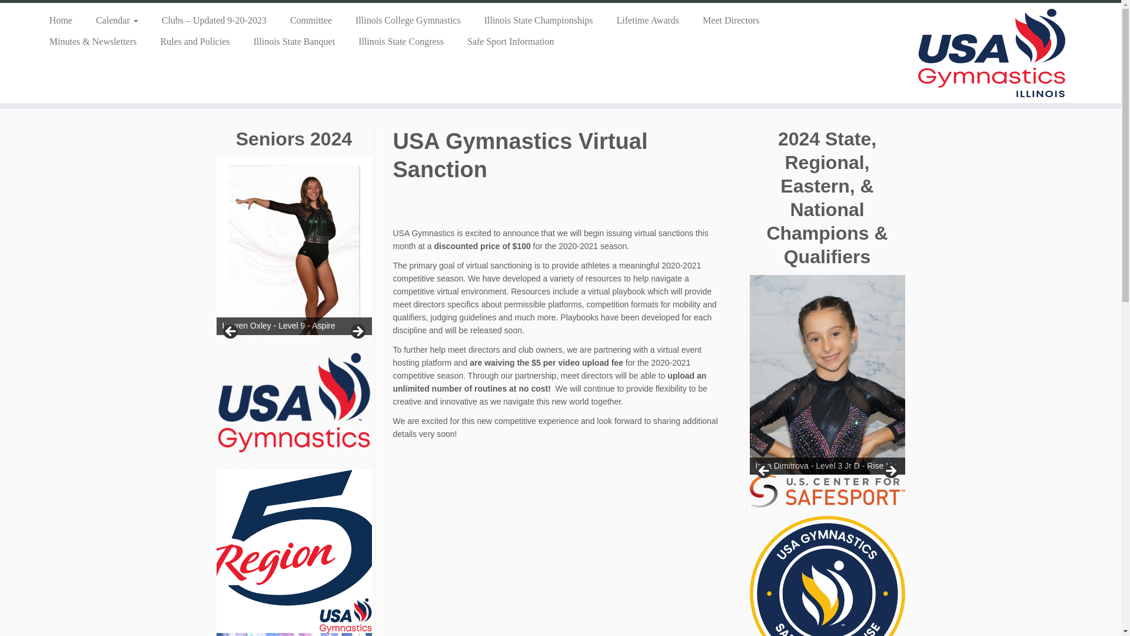 The width and height of the screenshot is (1130, 636). Describe the element at coordinates (890, 472) in the screenshot. I see `Next` at that location.